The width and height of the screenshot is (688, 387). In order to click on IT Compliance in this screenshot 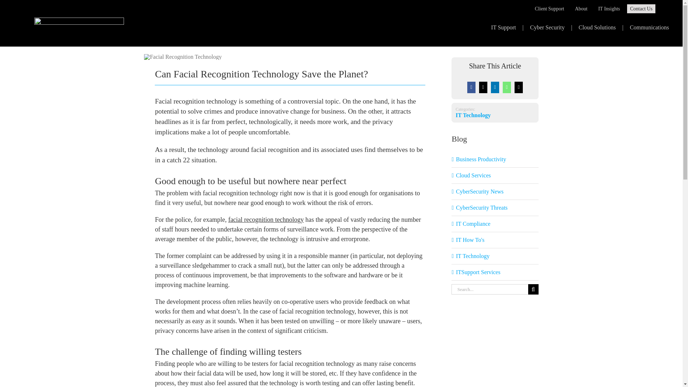, I will do `click(495, 224)`.